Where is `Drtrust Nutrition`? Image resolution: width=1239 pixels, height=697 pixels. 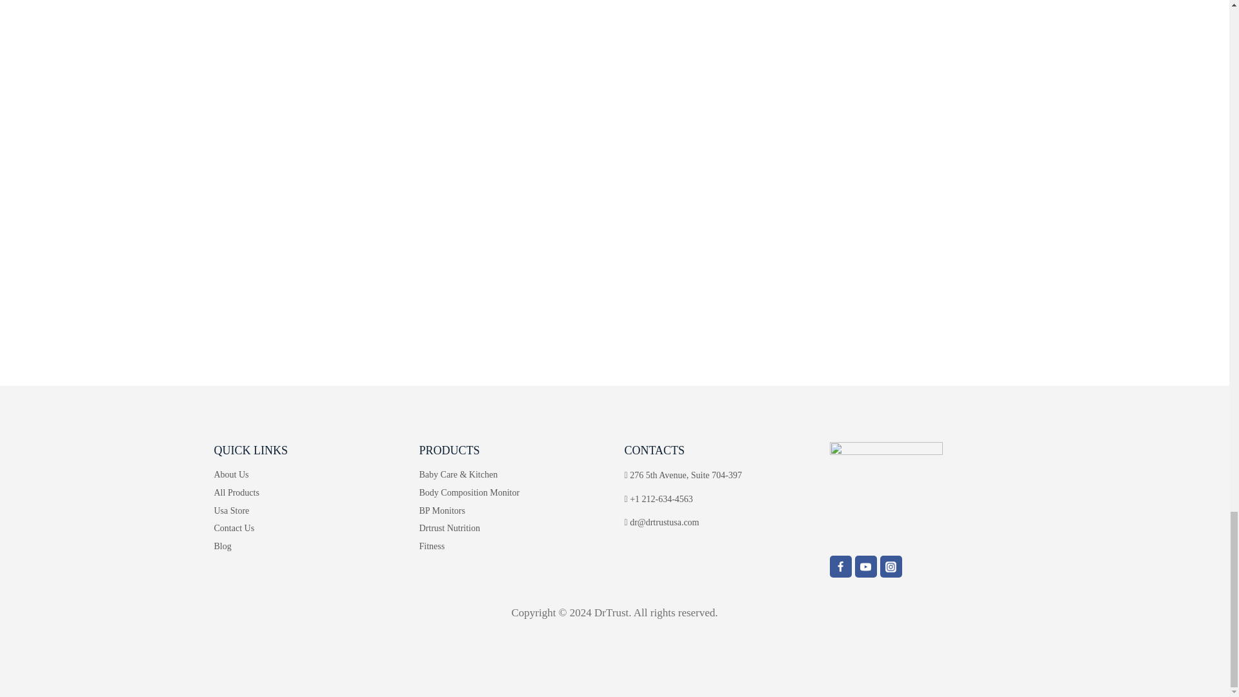 Drtrust Nutrition is located at coordinates (512, 528).